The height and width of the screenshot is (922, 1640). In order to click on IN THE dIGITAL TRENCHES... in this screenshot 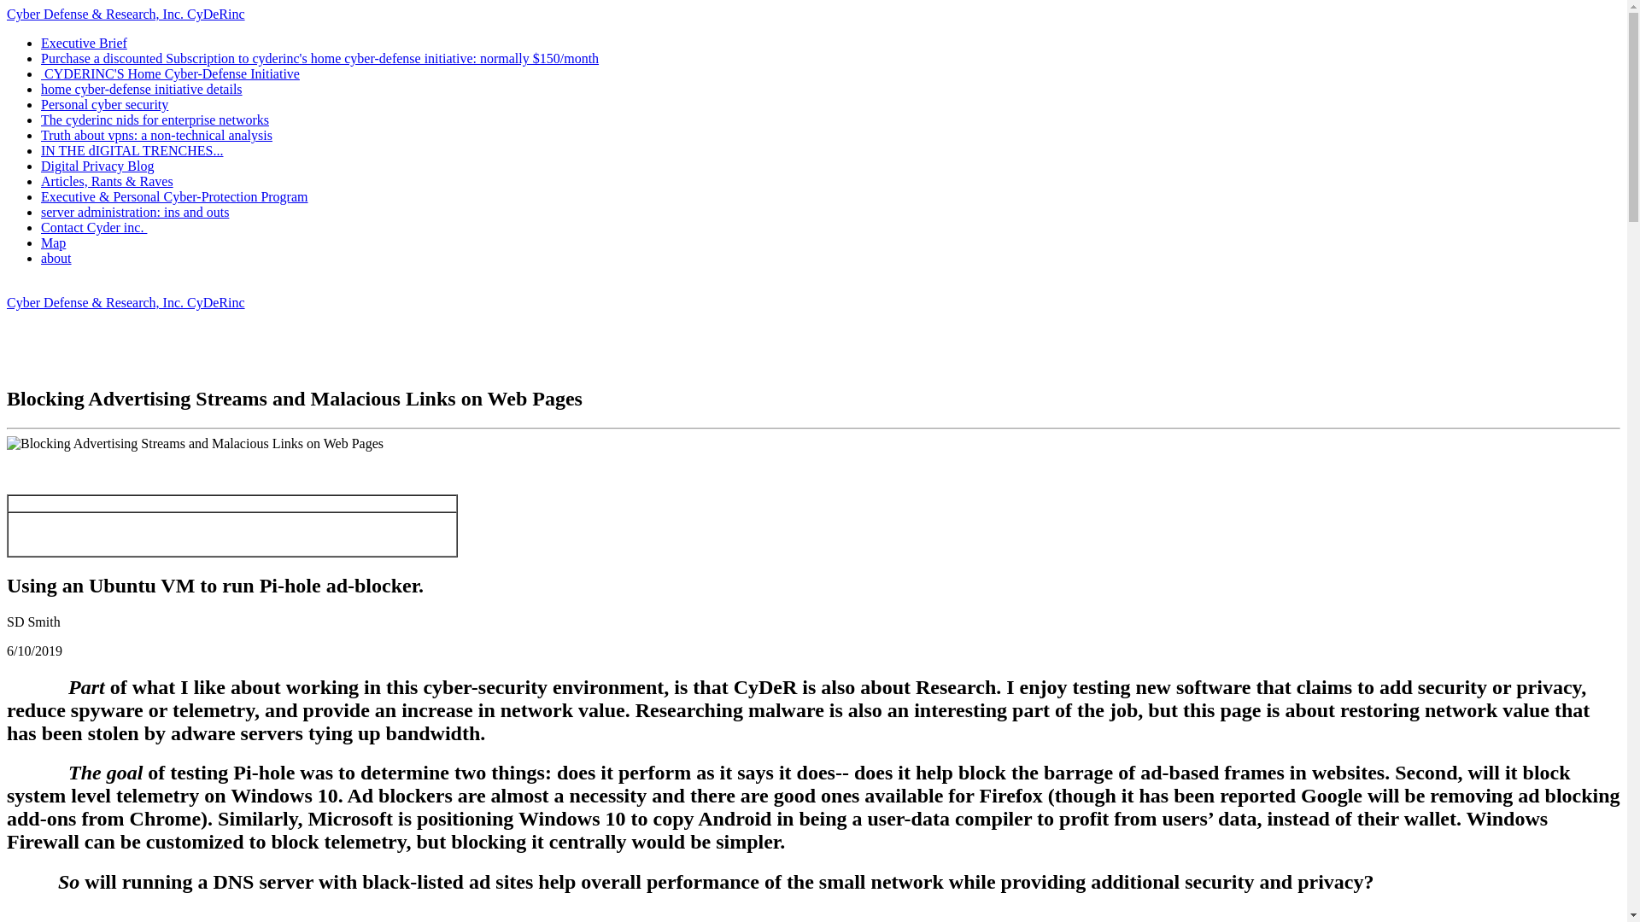, I will do `click(132, 150)`.